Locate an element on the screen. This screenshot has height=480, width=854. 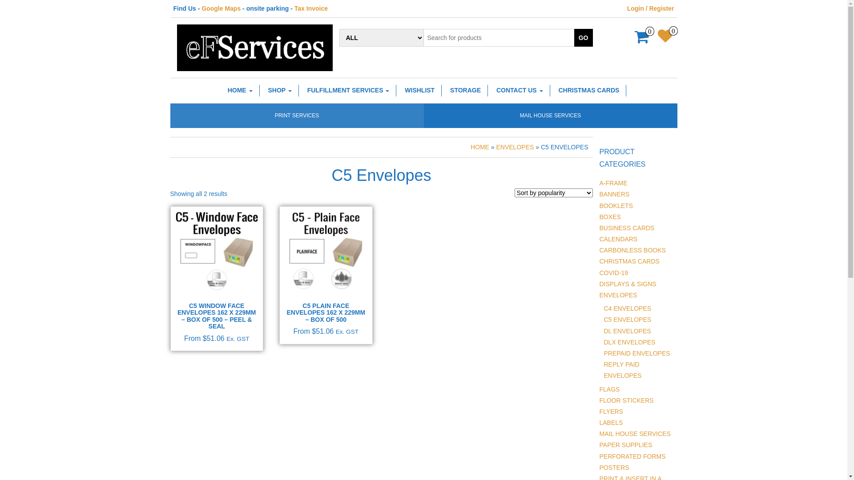
BOOKLETS is located at coordinates (616, 206).